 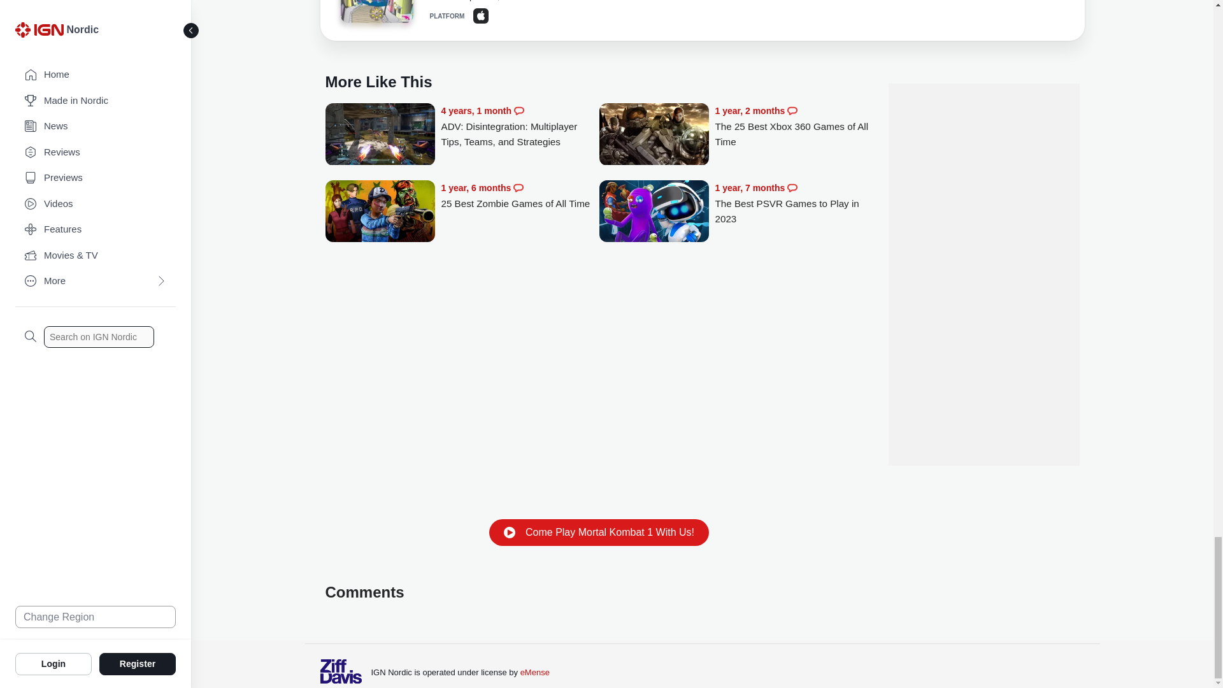 I want to click on ADV: Disintegration: Multiplayer Tips, Teams, and Strategies, so click(x=520, y=126).